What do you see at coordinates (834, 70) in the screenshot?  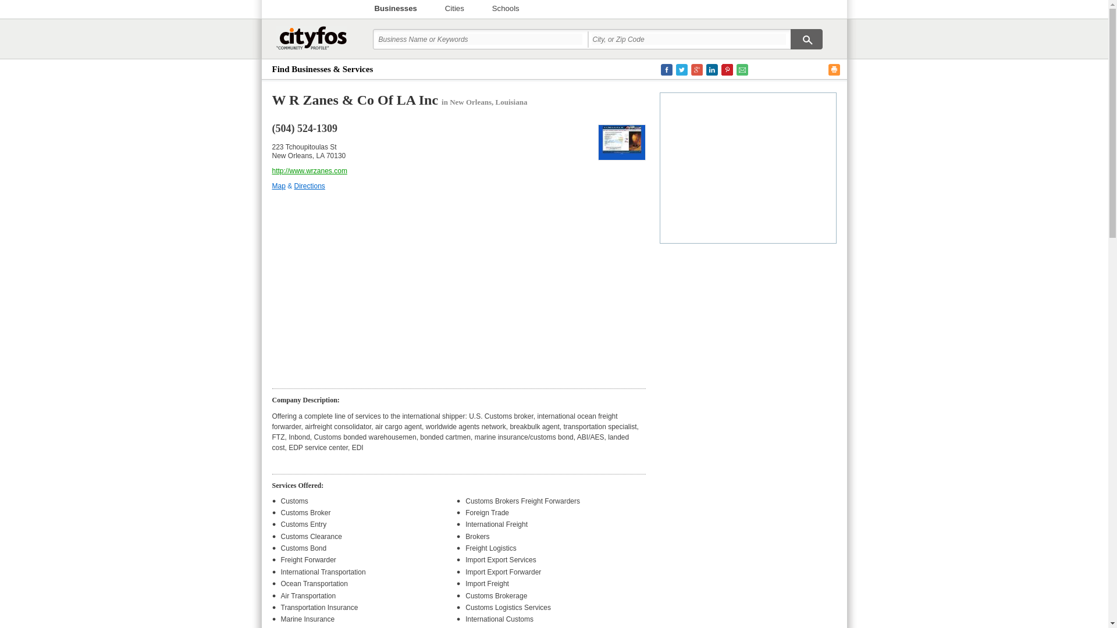 I see `Print this page` at bounding box center [834, 70].